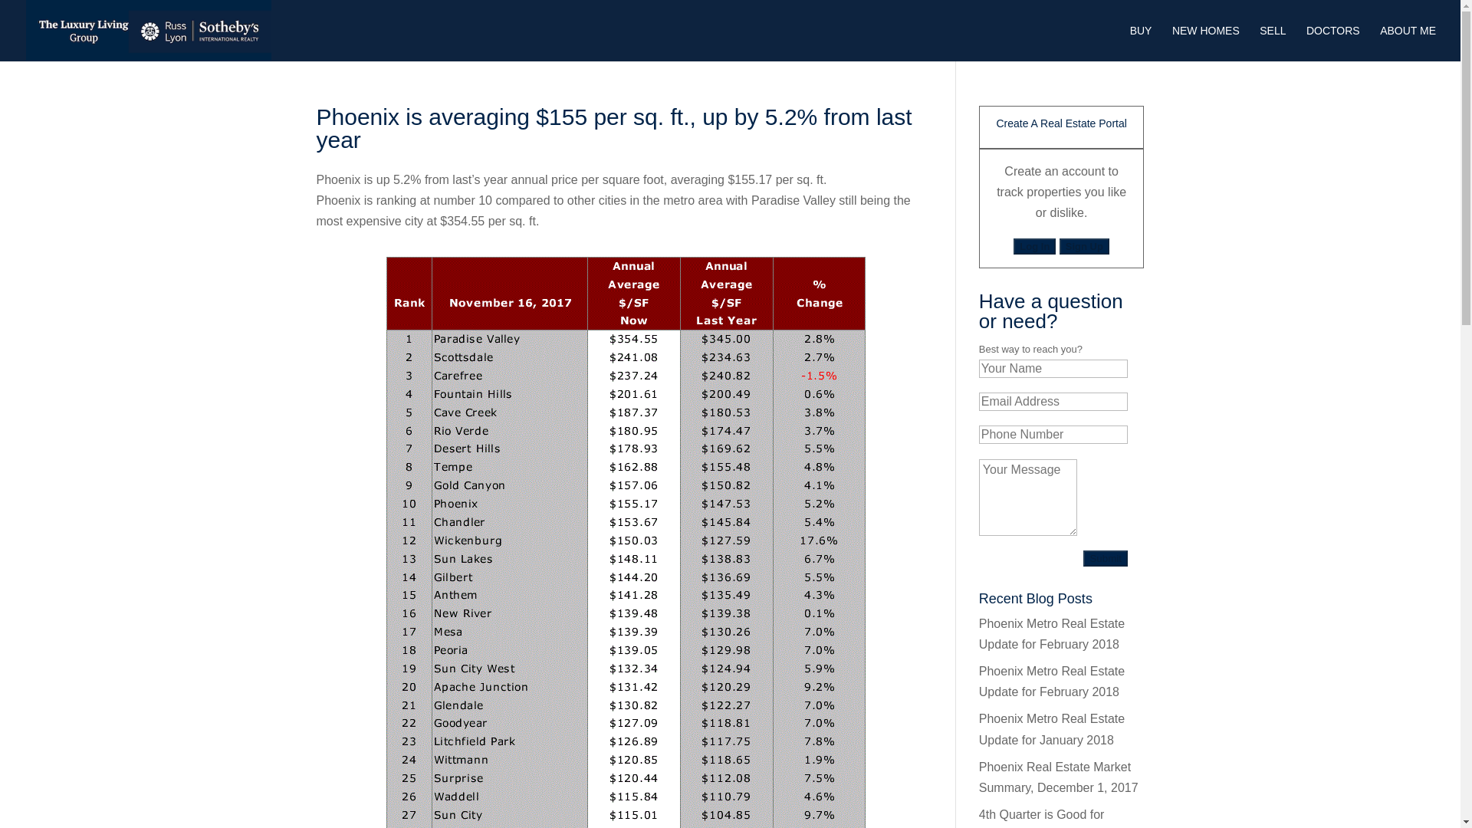  What do you see at coordinates (1333, 43) in the screenshot?
I see `DOCTORS` at bounding box center [1333, 43].